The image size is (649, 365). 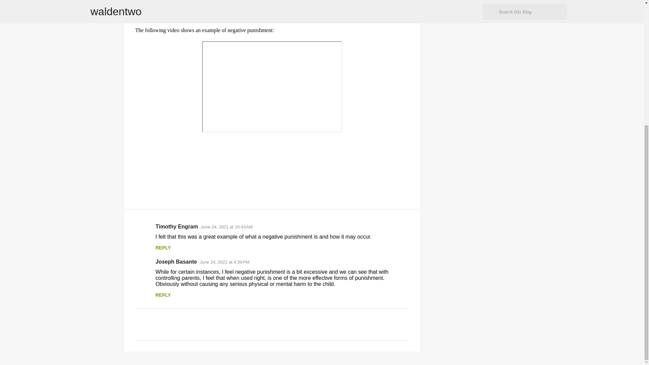 I want to click on REPLY, so click(x=163, y=247).